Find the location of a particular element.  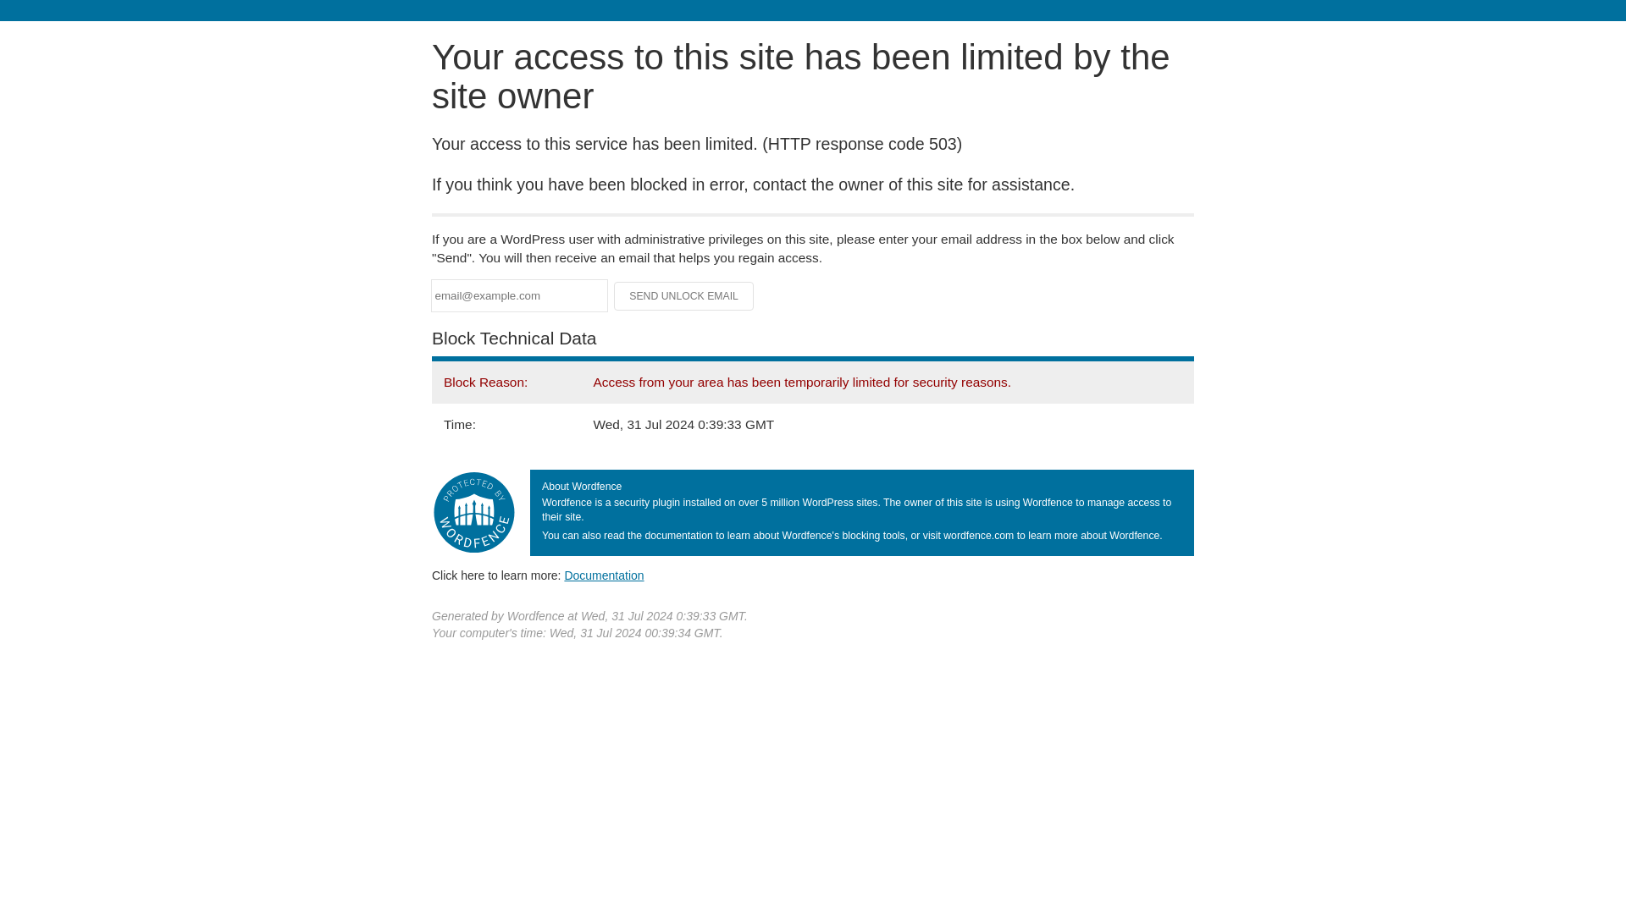

Documentation is located at coordinates (604, 575).